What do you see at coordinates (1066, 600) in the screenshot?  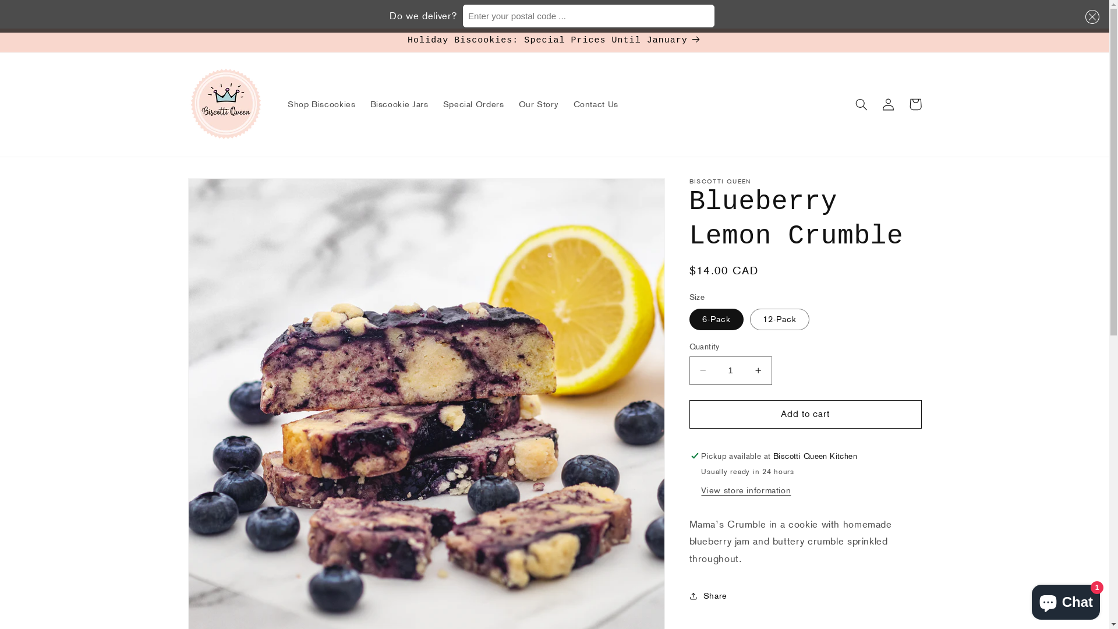 I see `Shopify online store chat` at bounding box center [1066, 600].